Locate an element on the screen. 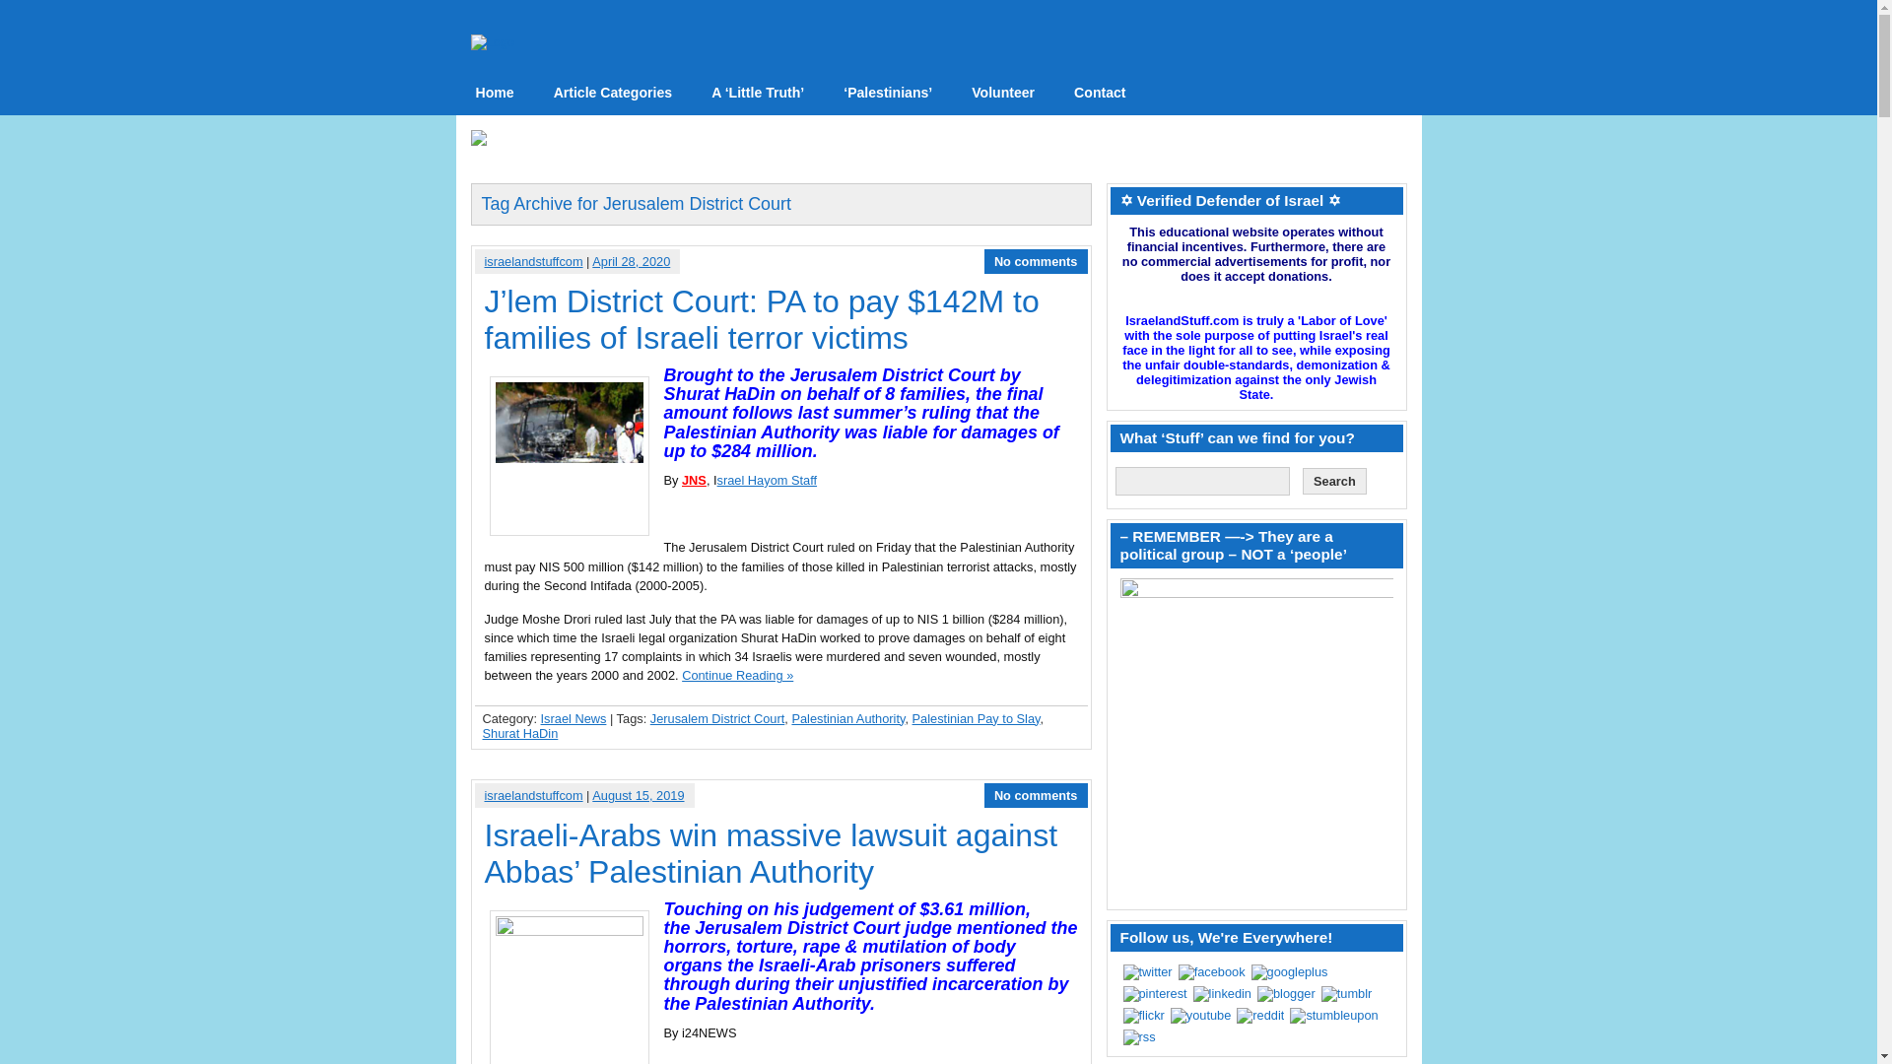 Image resolution: width=1892 pixels, height=1064 pixels. Posts by israelandstuffcom is located at coordinates (533, 796).